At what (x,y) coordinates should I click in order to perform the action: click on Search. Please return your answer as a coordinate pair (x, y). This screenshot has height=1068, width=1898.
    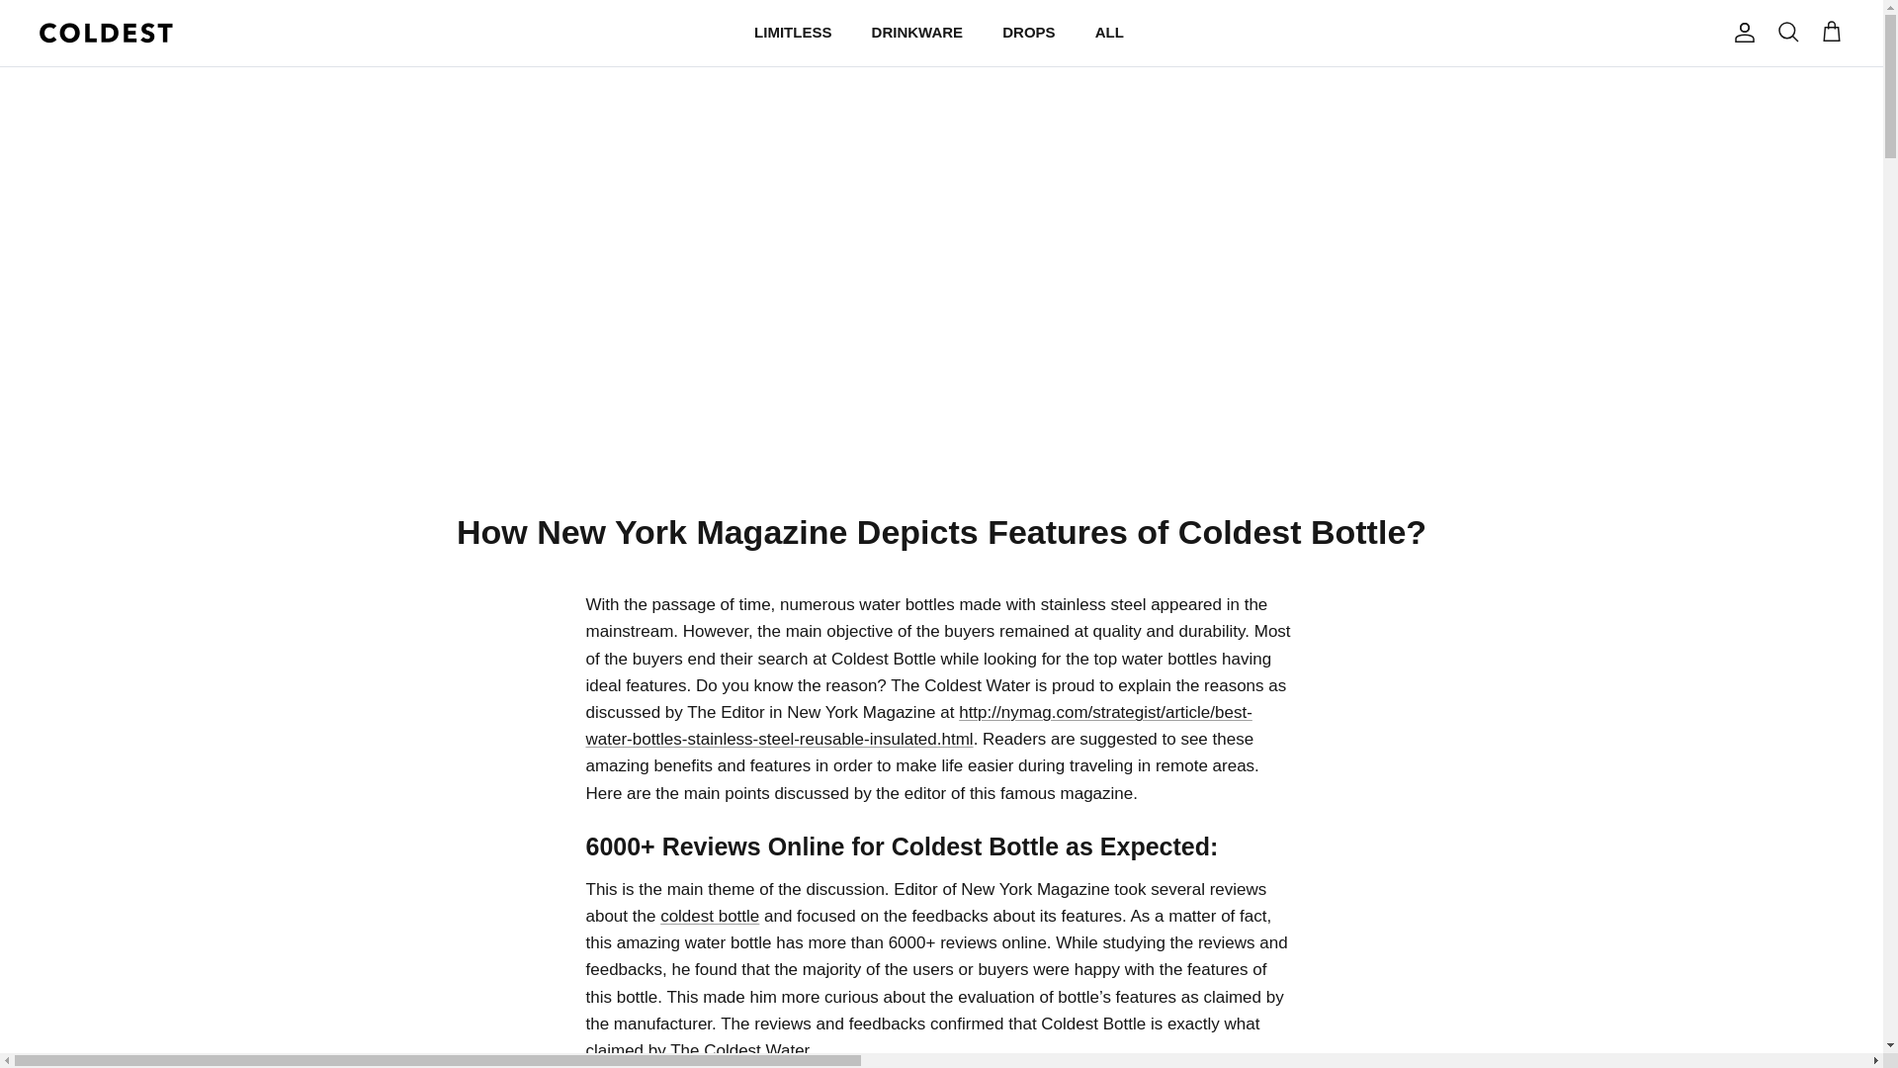
    Looking at the image, I should click on (1787, 33).